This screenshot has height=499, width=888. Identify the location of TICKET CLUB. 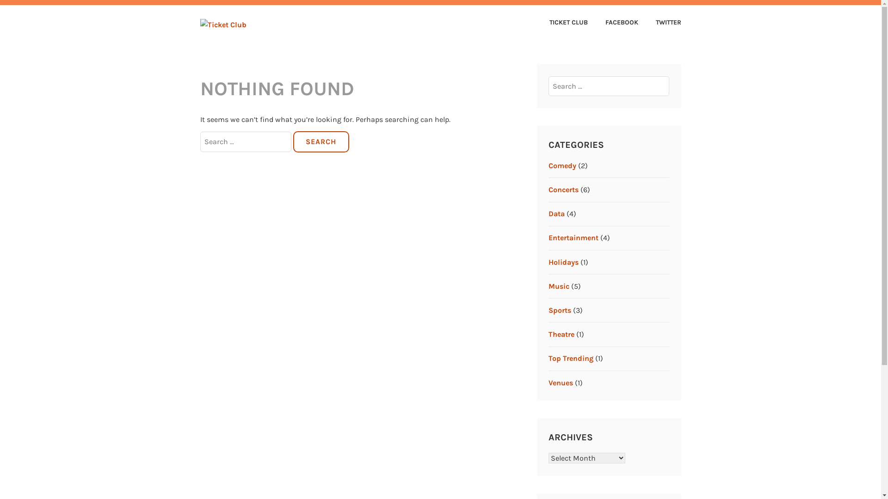
(561, 23).